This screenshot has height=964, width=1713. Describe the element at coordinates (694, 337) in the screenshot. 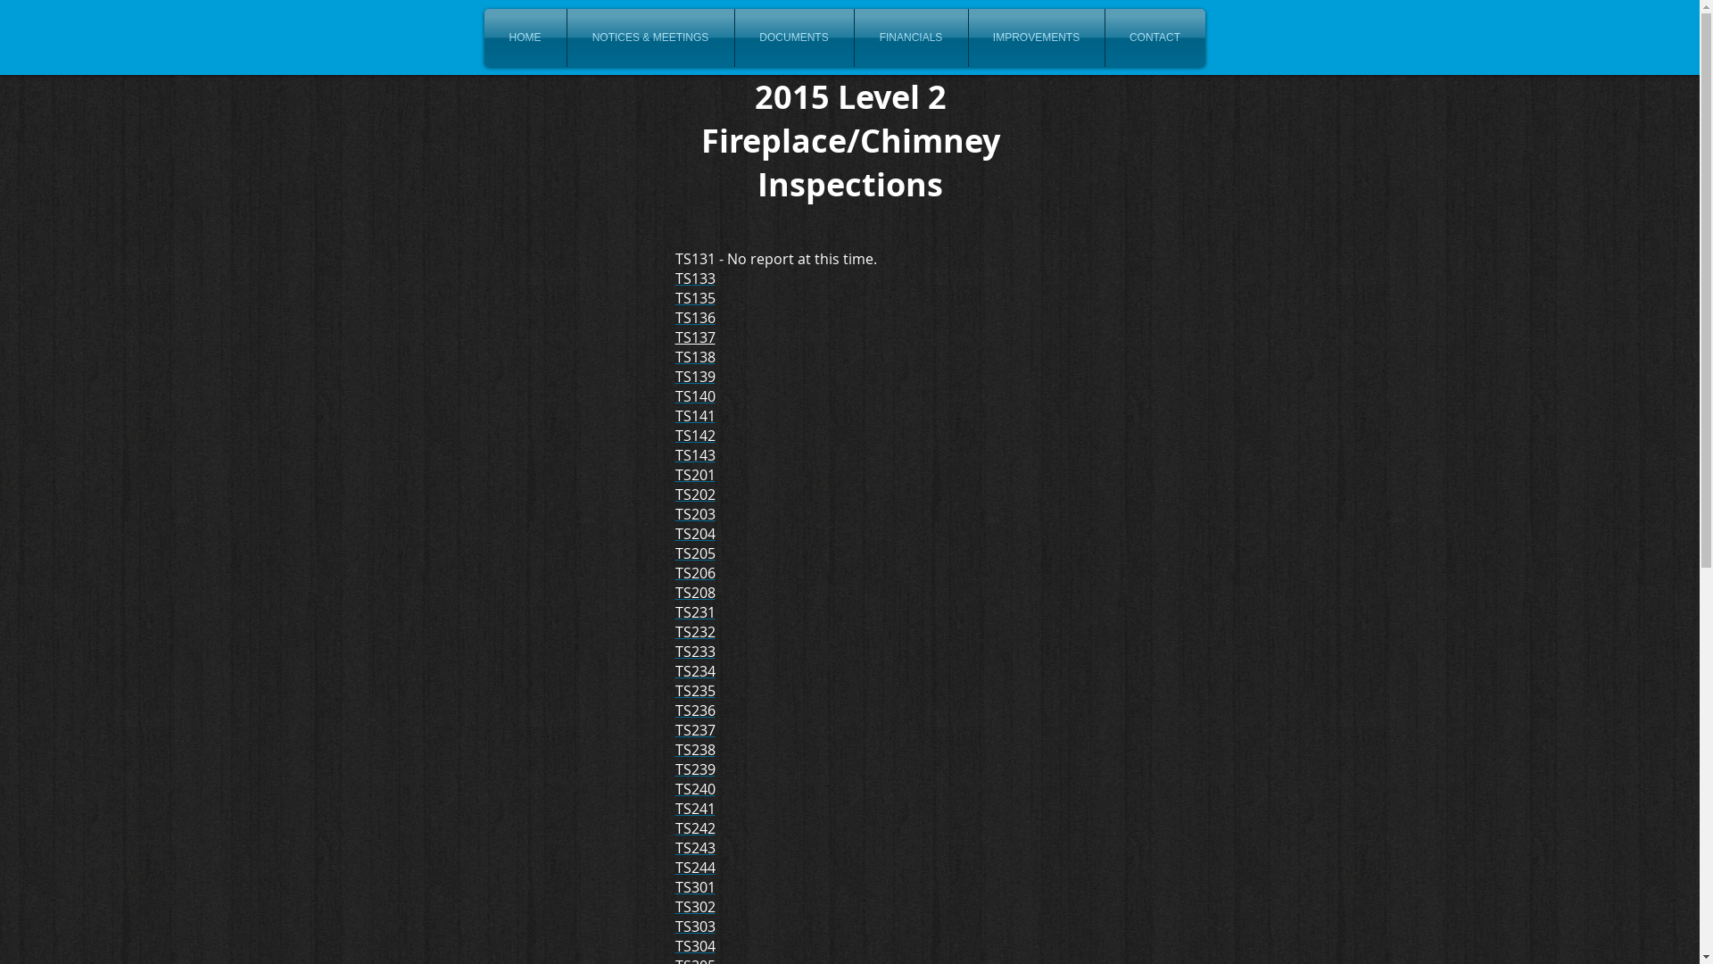

I see `TS137` at that location.